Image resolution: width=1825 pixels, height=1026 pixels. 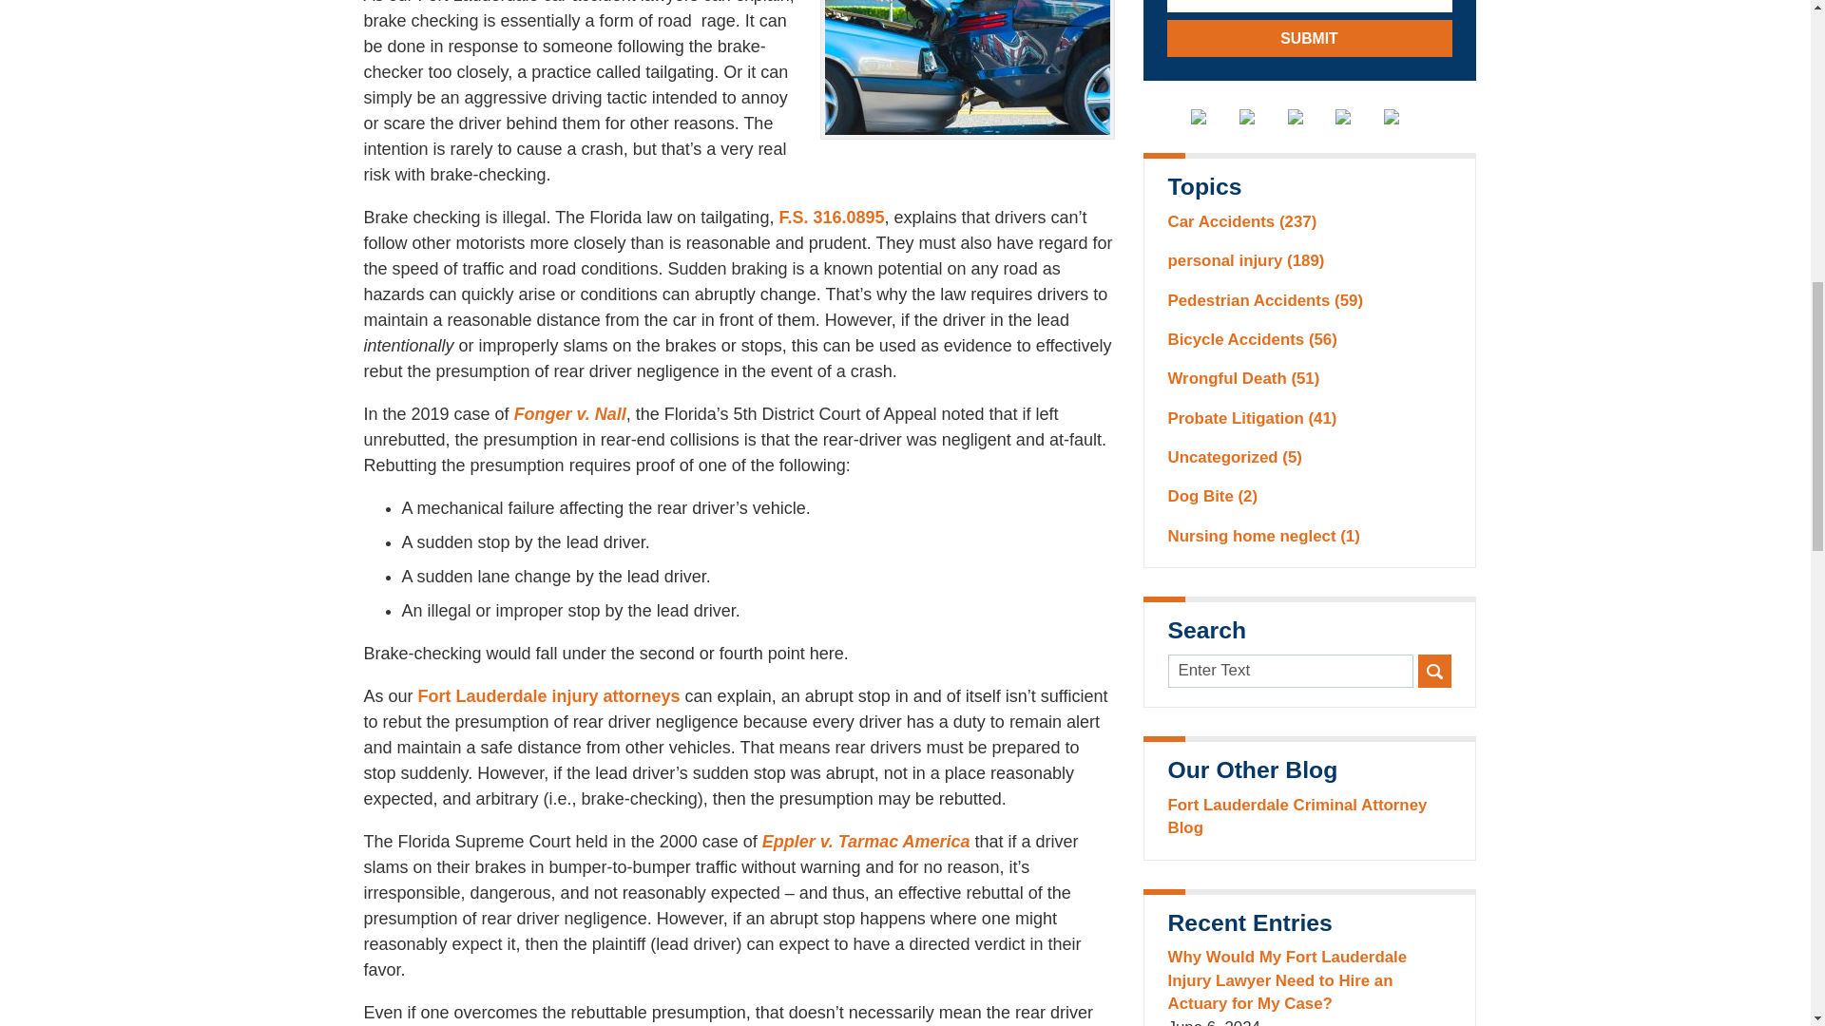 What do you see at coordinates (867, 842) in the screenshot?
I see `Eppler v. Tarmac America` at bounding box center [867, 842].